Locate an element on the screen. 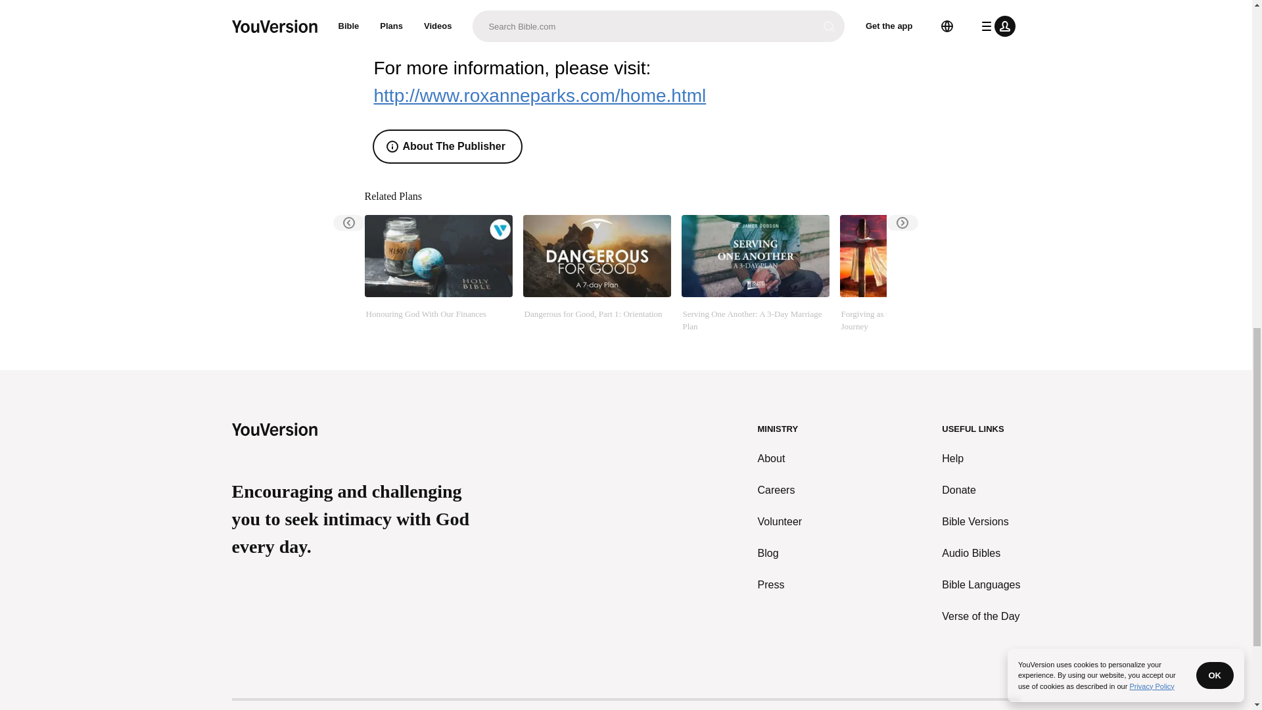 Image resolution: width=1262 pixels, height=710 pixels. Forgiving as Christ Forgave: A 7-Day Journey is located at coordinates (914, 273).